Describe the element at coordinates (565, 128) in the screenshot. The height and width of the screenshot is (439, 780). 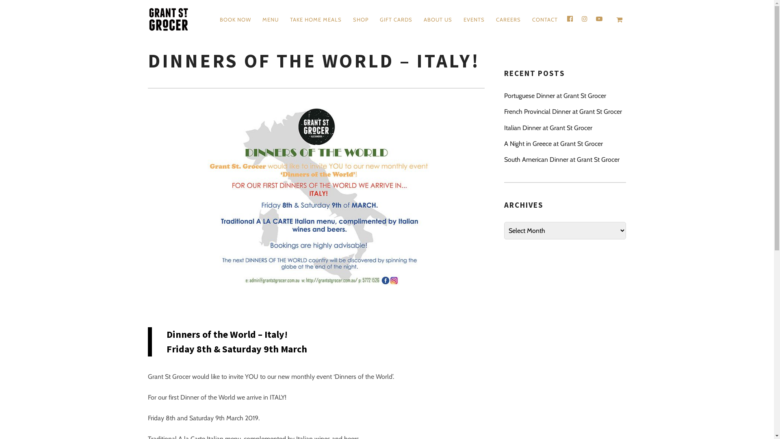
I see `Italian Dinner at Grant St Grocer` at that location.